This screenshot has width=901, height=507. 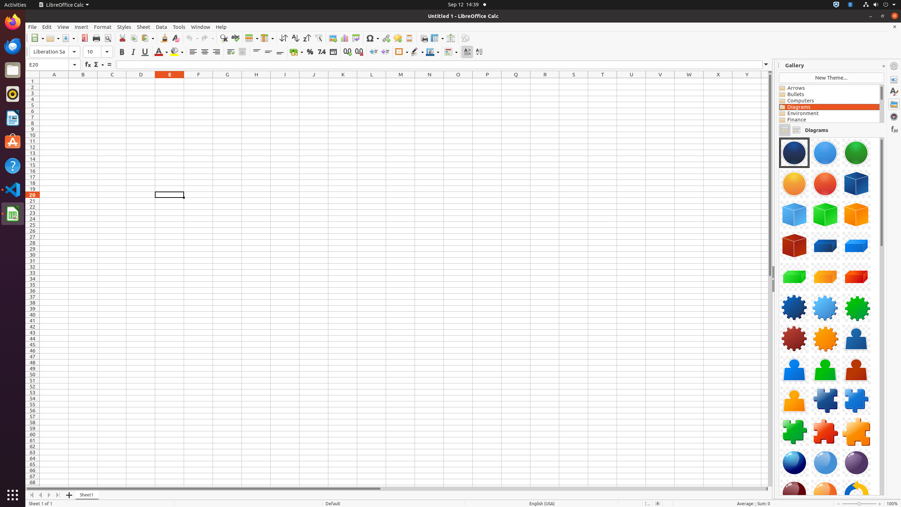 What do you see at coordinates (856, 277) in the screenshot?
I see `Component-Cuboid05-Red` at bounding box center [856, 277].